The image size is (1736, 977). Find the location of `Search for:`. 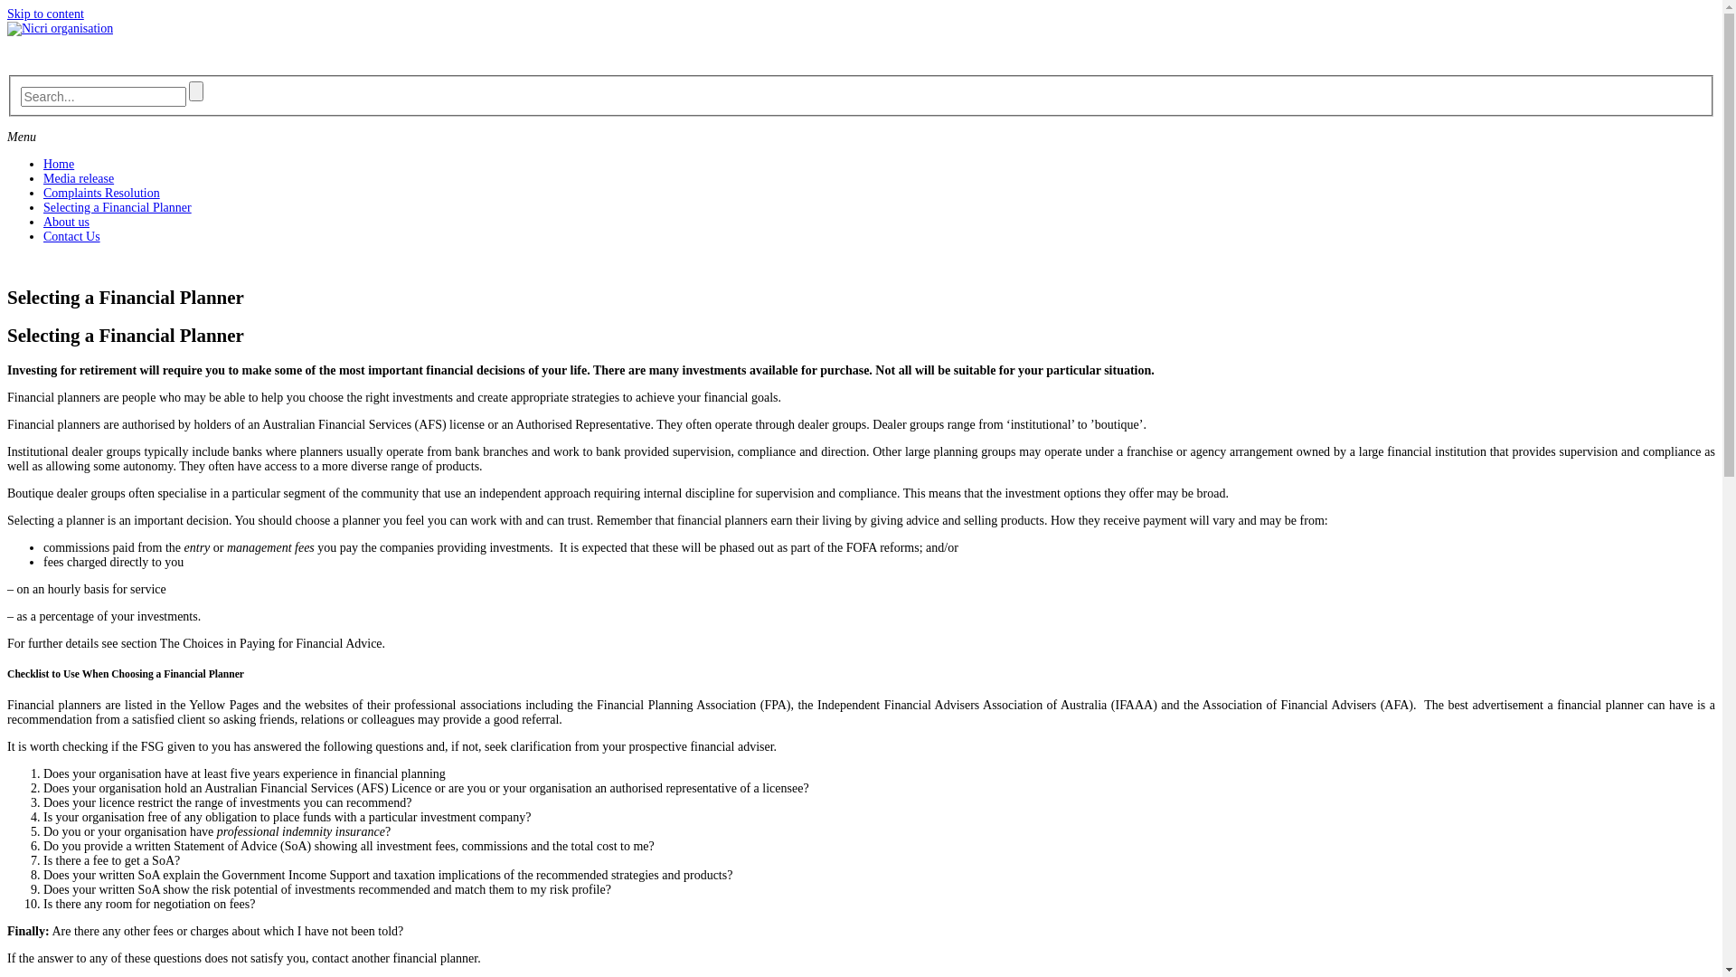

Search for: is located at coordinates (103, 97).